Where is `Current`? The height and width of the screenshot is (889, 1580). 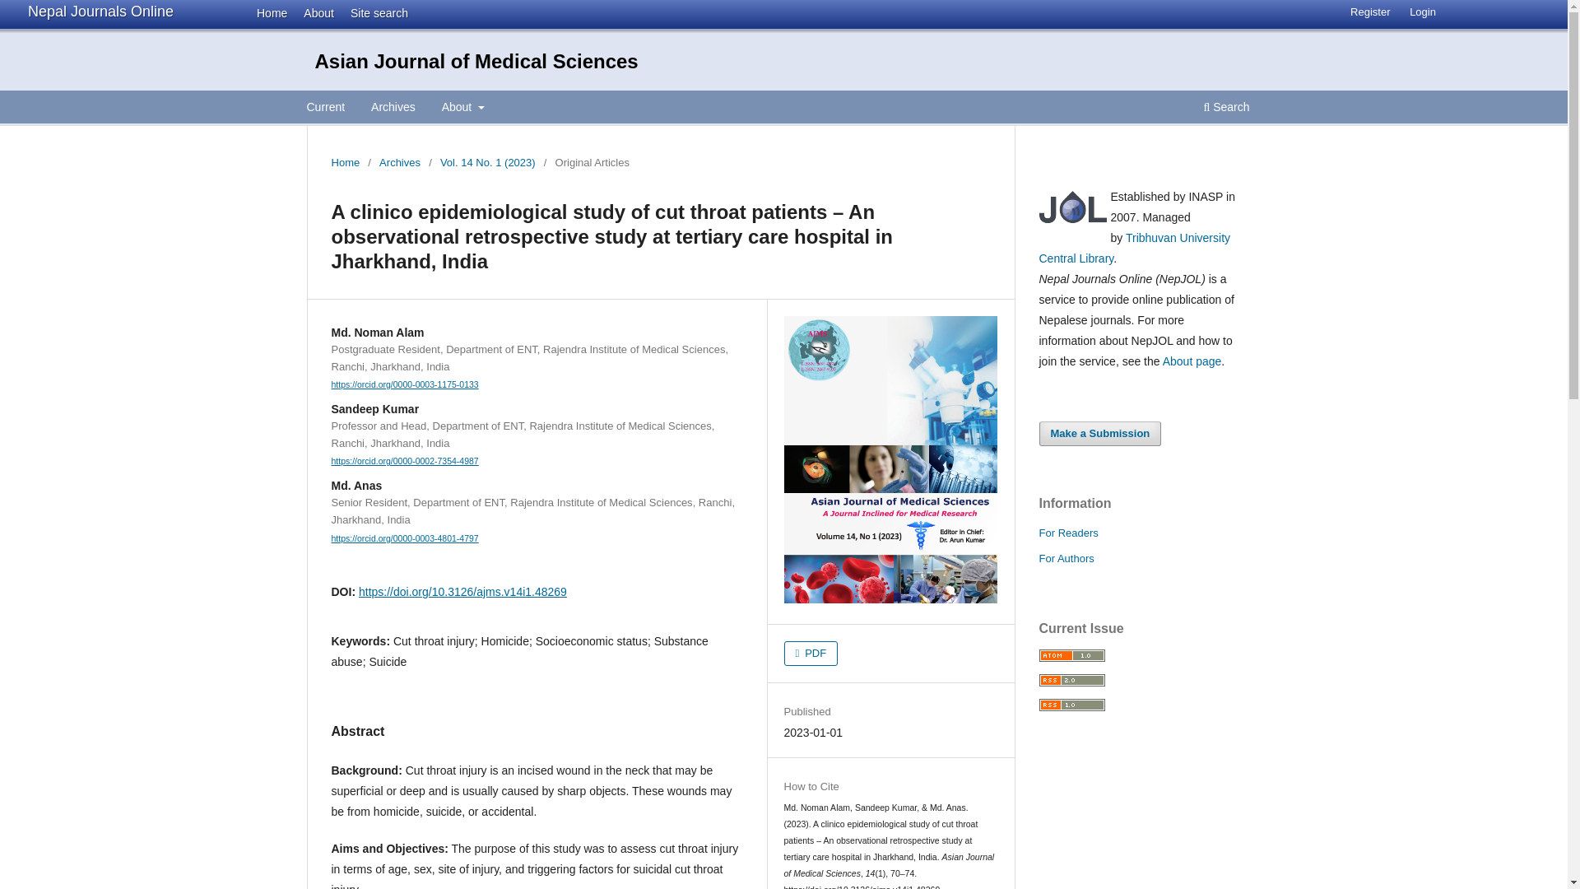 Current is located at coordinates (326, 109).